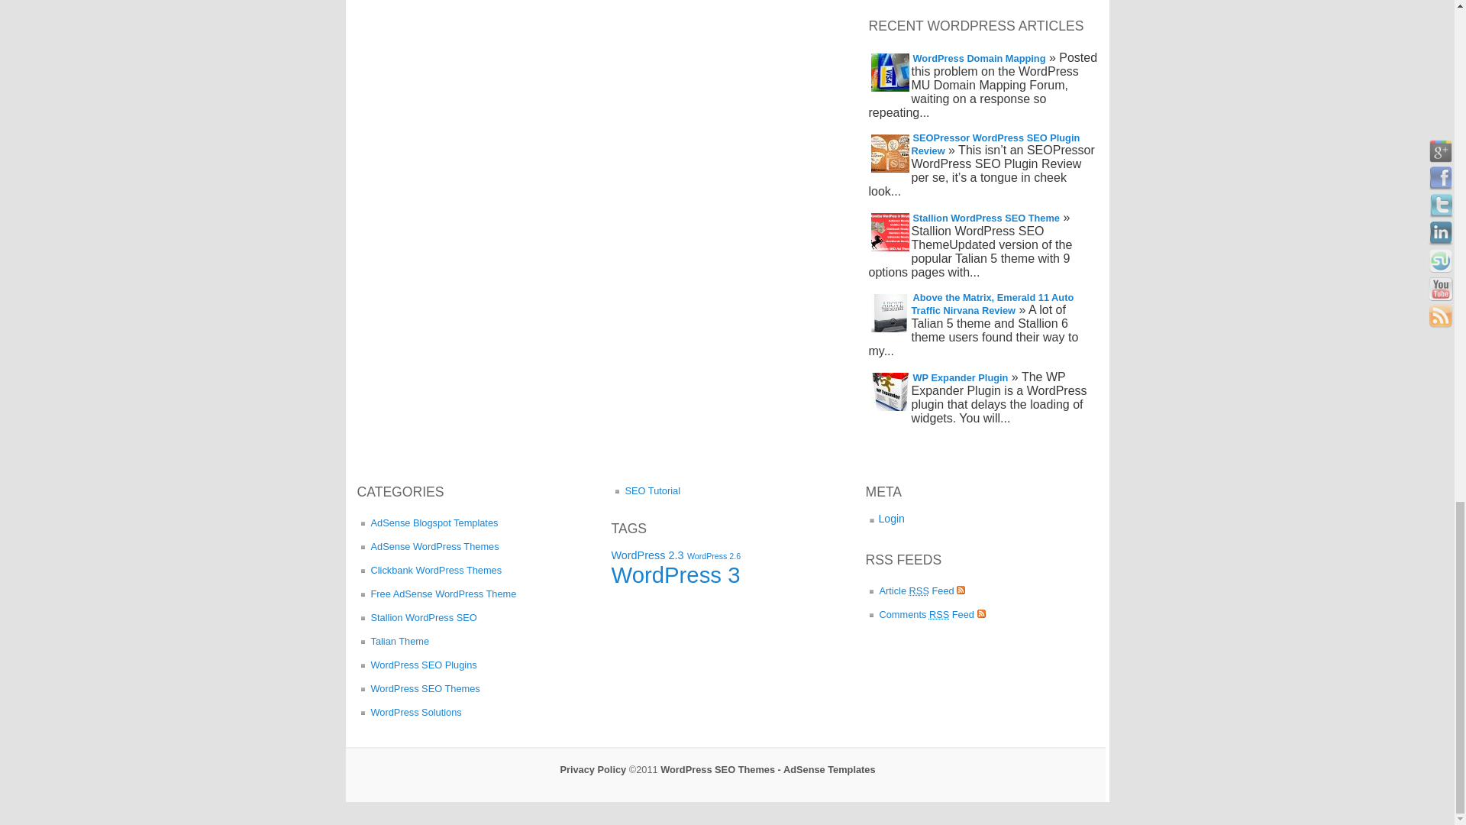  What do you see at coordinates (996, 144) in the screenshot?
I see `SEOPressor WordPress SEO Plugin Review` at bounding box center [996, 144].